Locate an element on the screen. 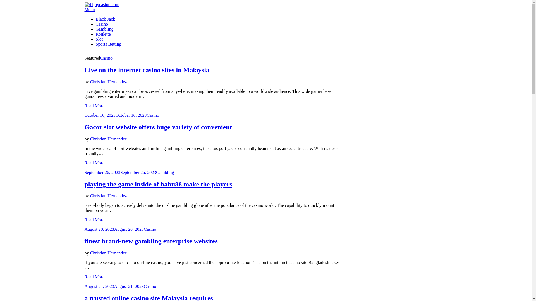 This screenshot has width=536, height=301. playing the game inside of babu88 make the players is located at coordinates (158, 184).